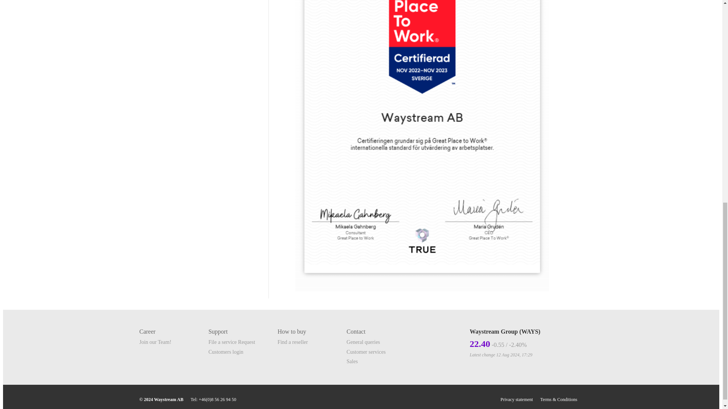  Describe the element at coordinates (352, 361) in the screenshot. I see `Mail sales` at that location.